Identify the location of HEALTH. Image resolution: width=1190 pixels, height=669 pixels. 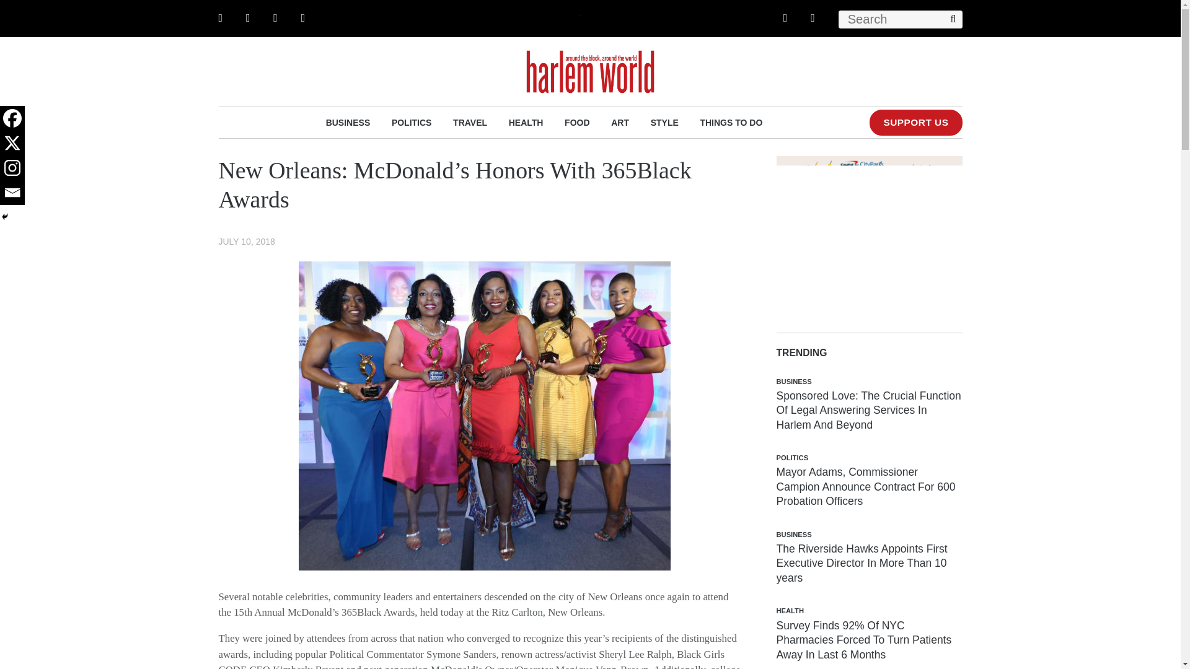
(526, 122).